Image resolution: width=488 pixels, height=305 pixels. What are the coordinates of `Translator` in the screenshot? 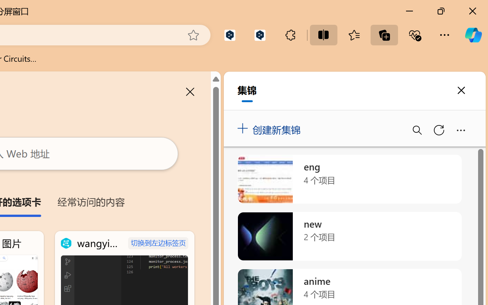 It's located at (480, 94).